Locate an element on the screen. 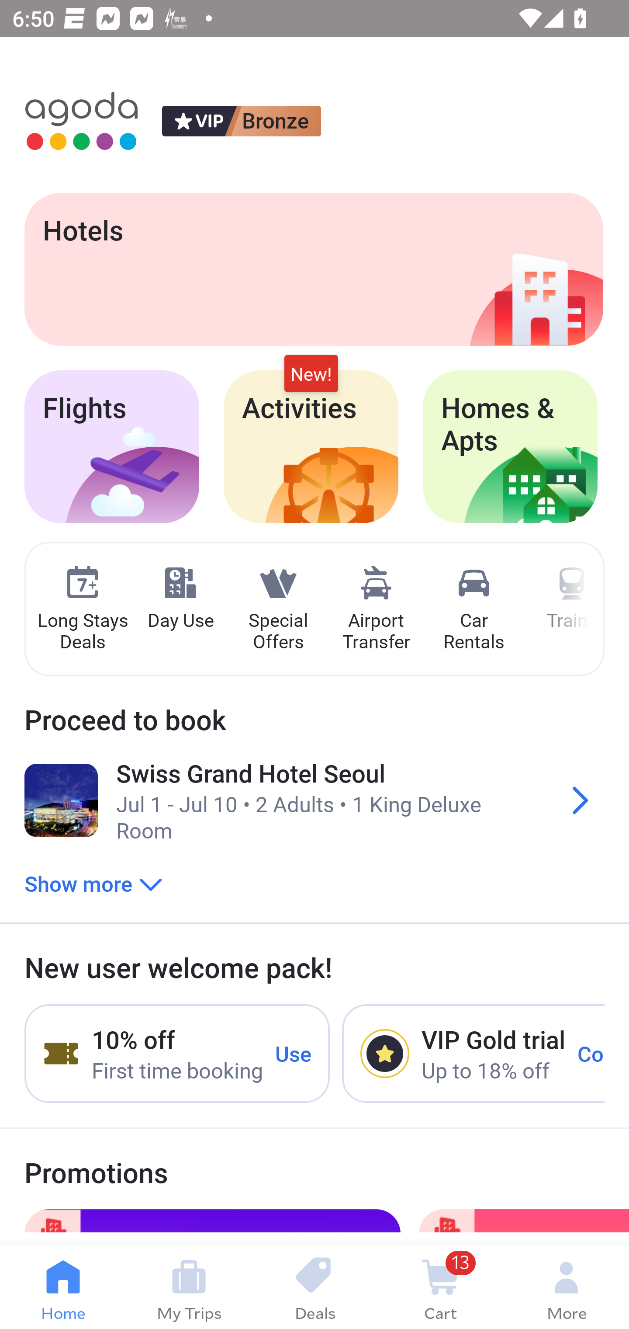 This screenshot has height=1329, width=629. Special Offers is located at coordinates (278, 609).